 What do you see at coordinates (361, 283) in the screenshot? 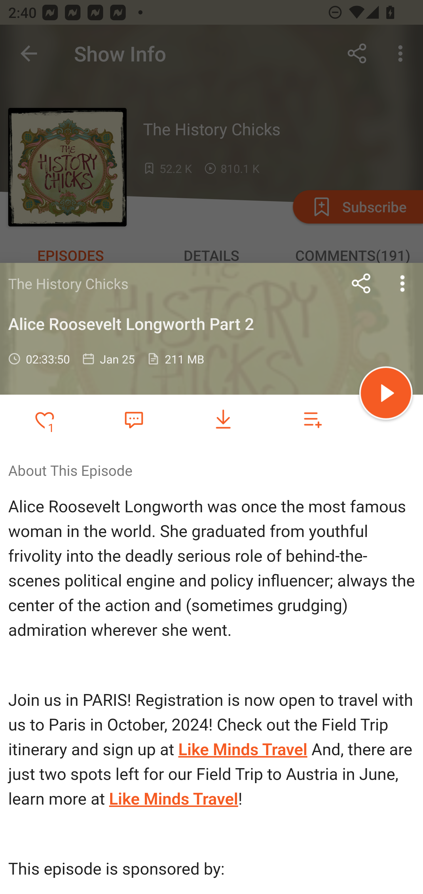
I see `Share` at bounding box center [361, 283].